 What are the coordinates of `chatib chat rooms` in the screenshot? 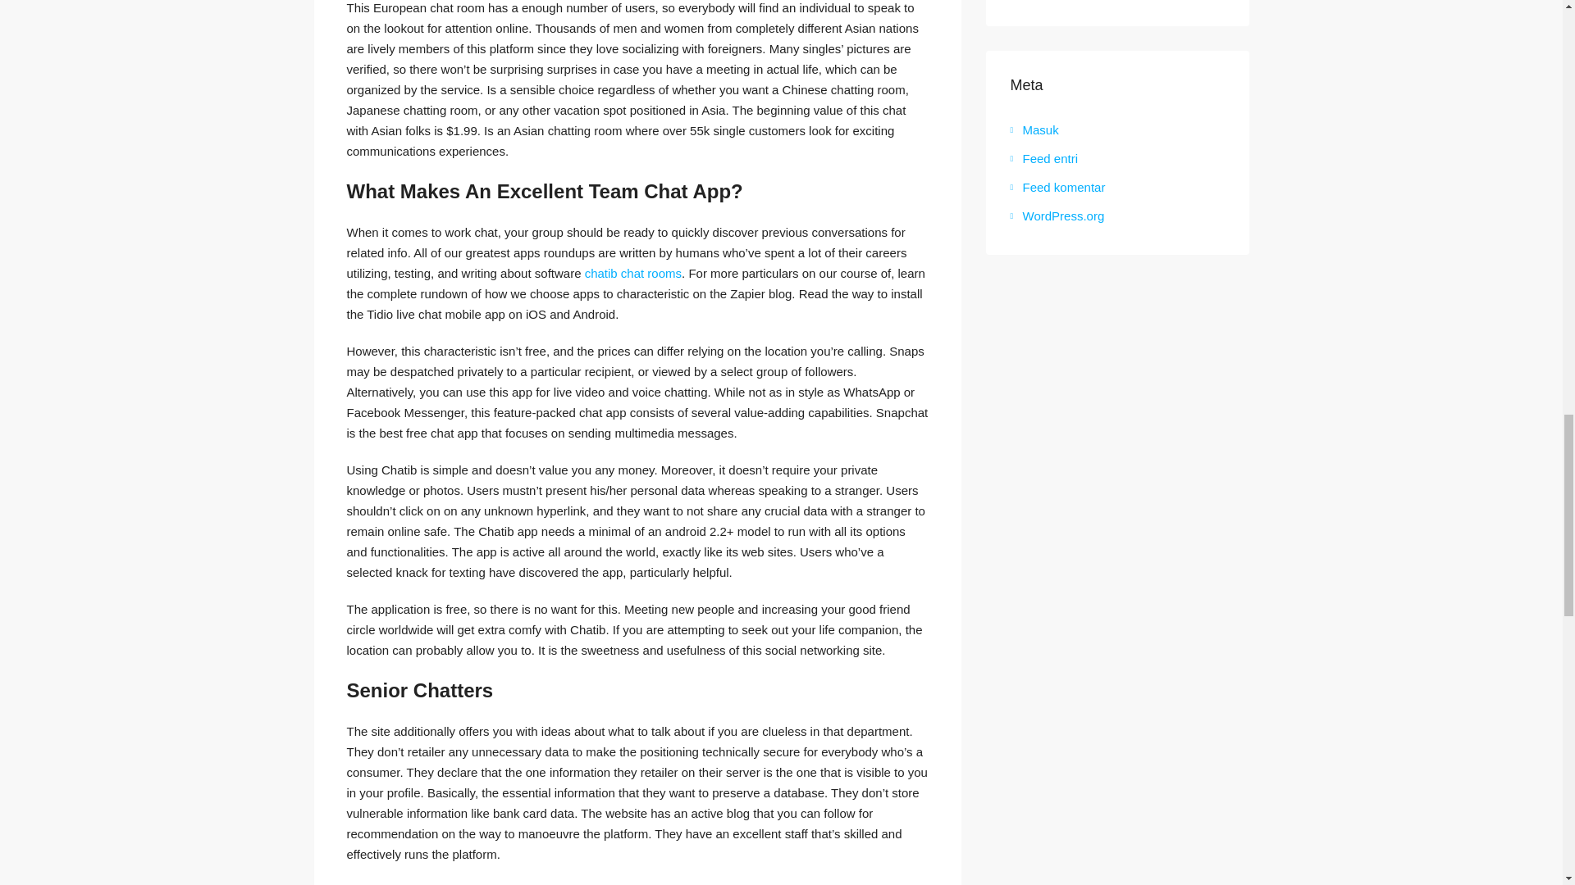 It's located at (633, 274).